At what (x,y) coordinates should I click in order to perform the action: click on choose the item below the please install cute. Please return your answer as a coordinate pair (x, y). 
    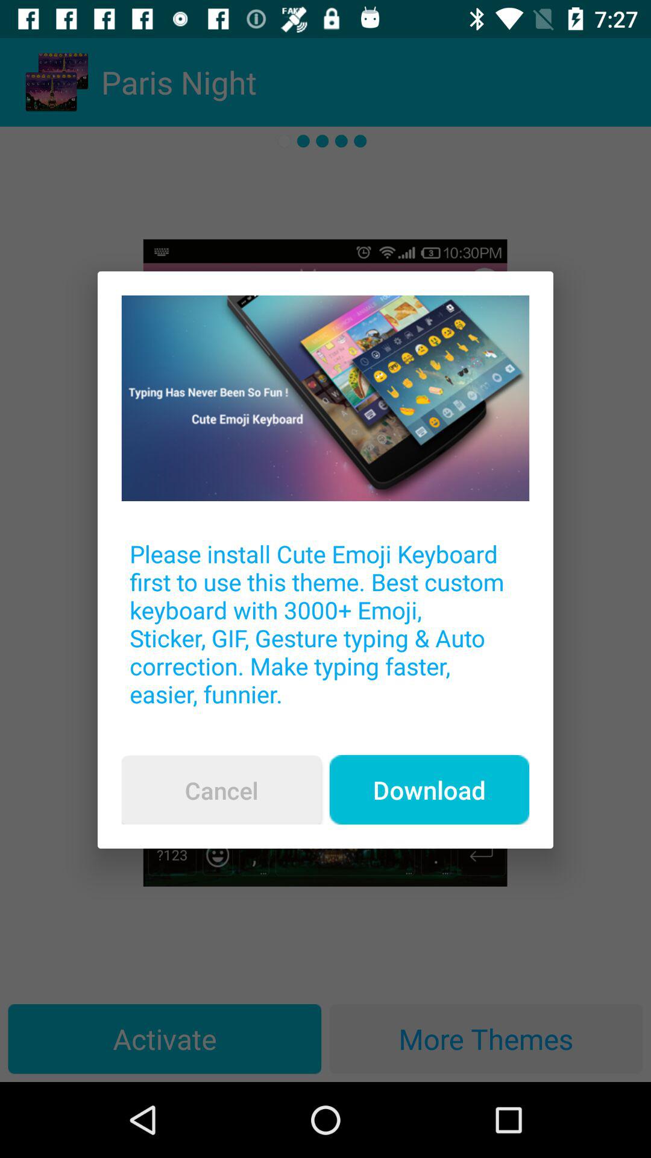
    Looking at the image, I should click on (429, 789).